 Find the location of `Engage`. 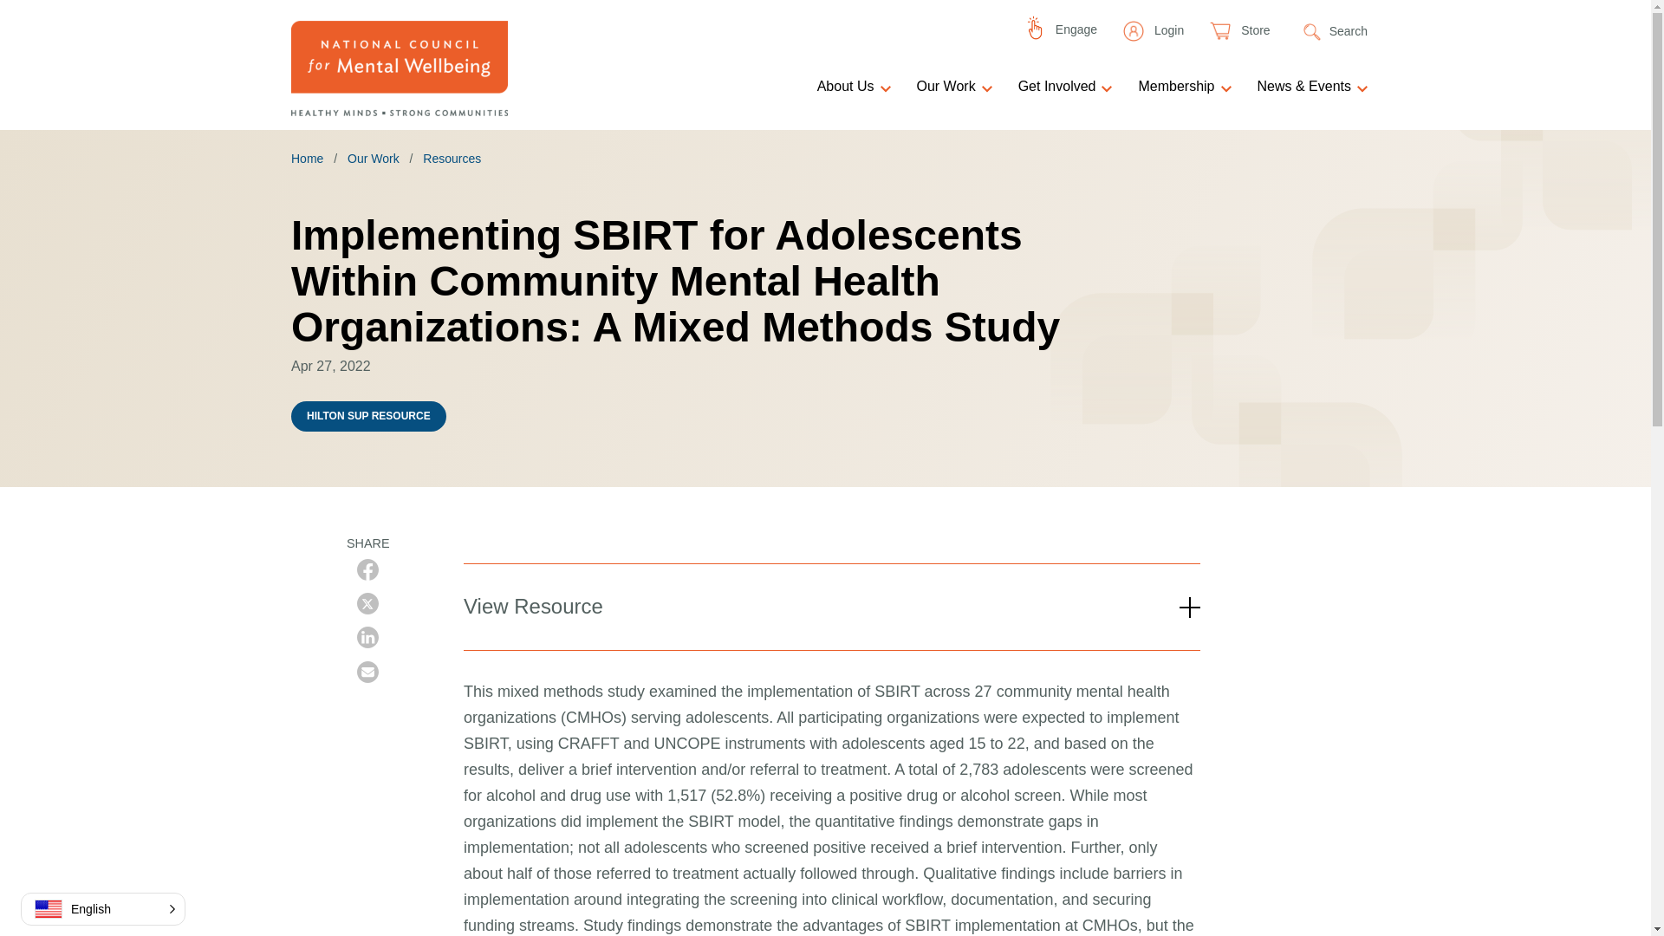

Engage is located at coordinates (1061, 29).